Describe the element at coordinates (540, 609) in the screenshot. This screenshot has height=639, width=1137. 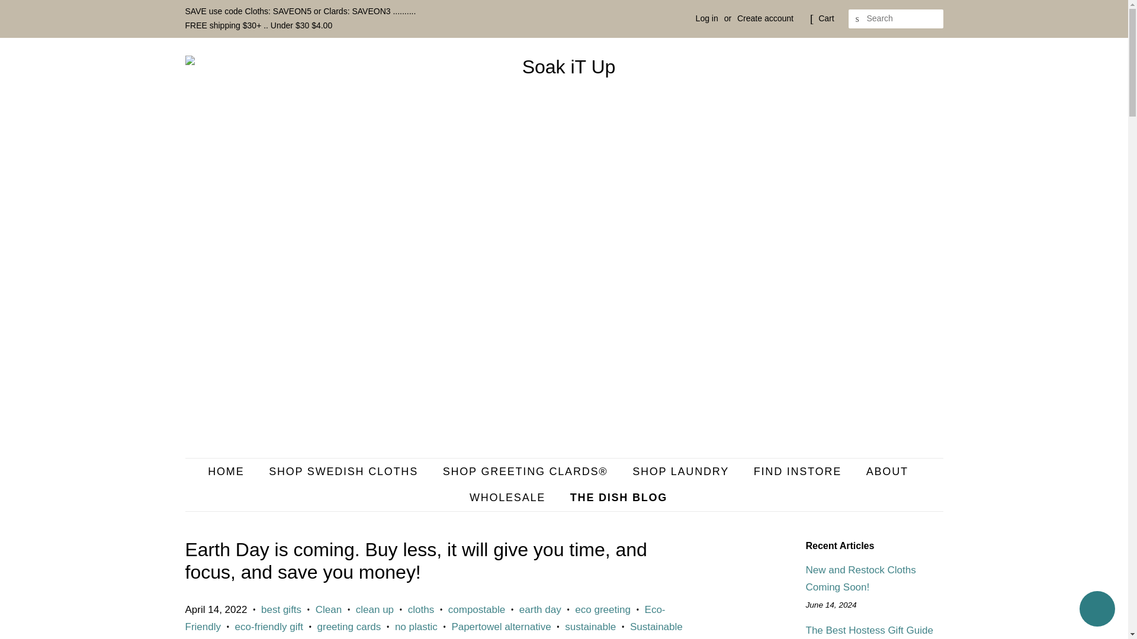
I see `earth day` at that location.